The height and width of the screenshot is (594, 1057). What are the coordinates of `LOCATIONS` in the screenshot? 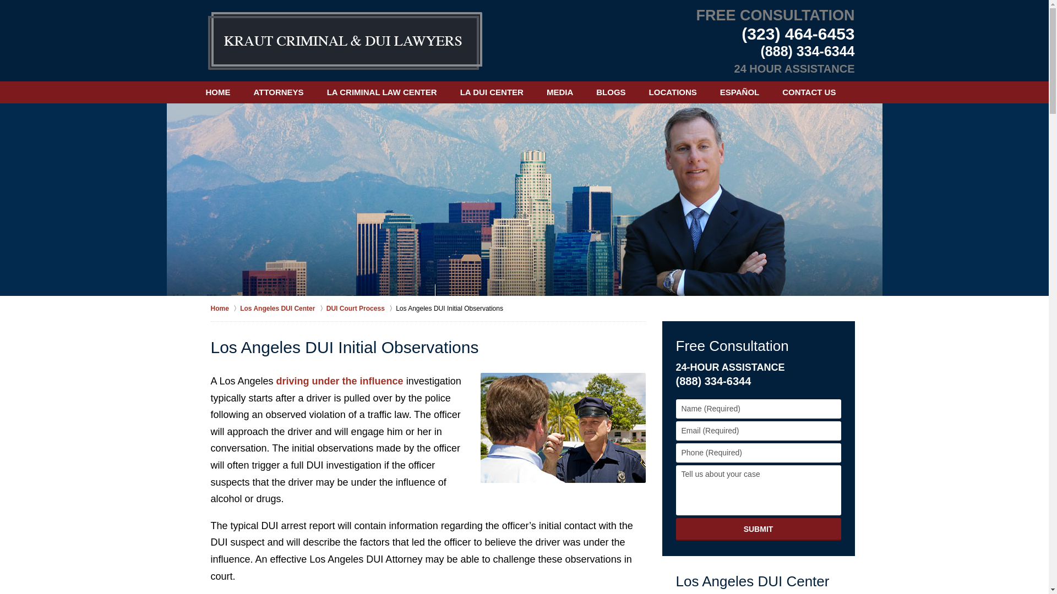 It's located at (673, 92).